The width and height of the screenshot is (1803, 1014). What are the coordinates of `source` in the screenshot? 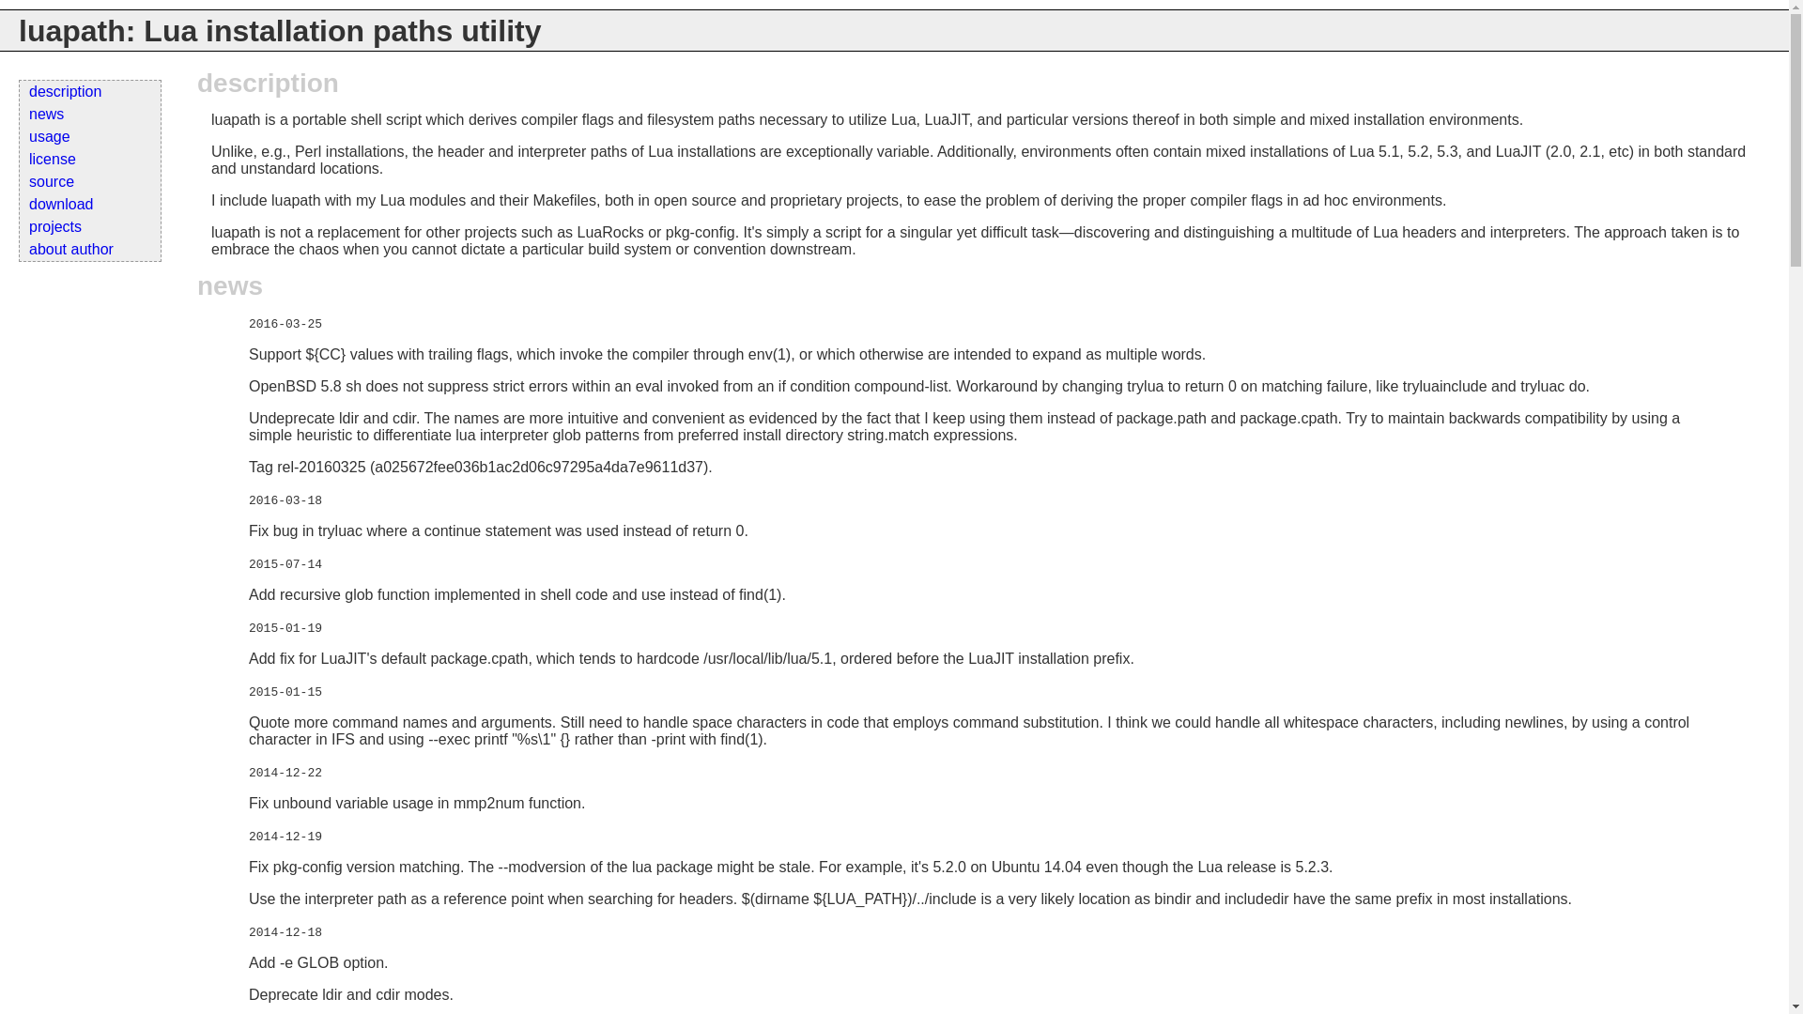 It's located at (90, 182).